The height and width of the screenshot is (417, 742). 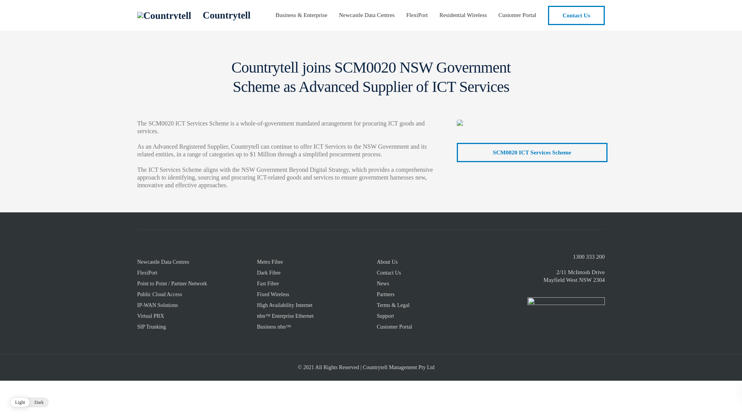 What do you see at coordinates (385, 317) in the screenshot?
I see `Support` at bounding box center [385, 317].